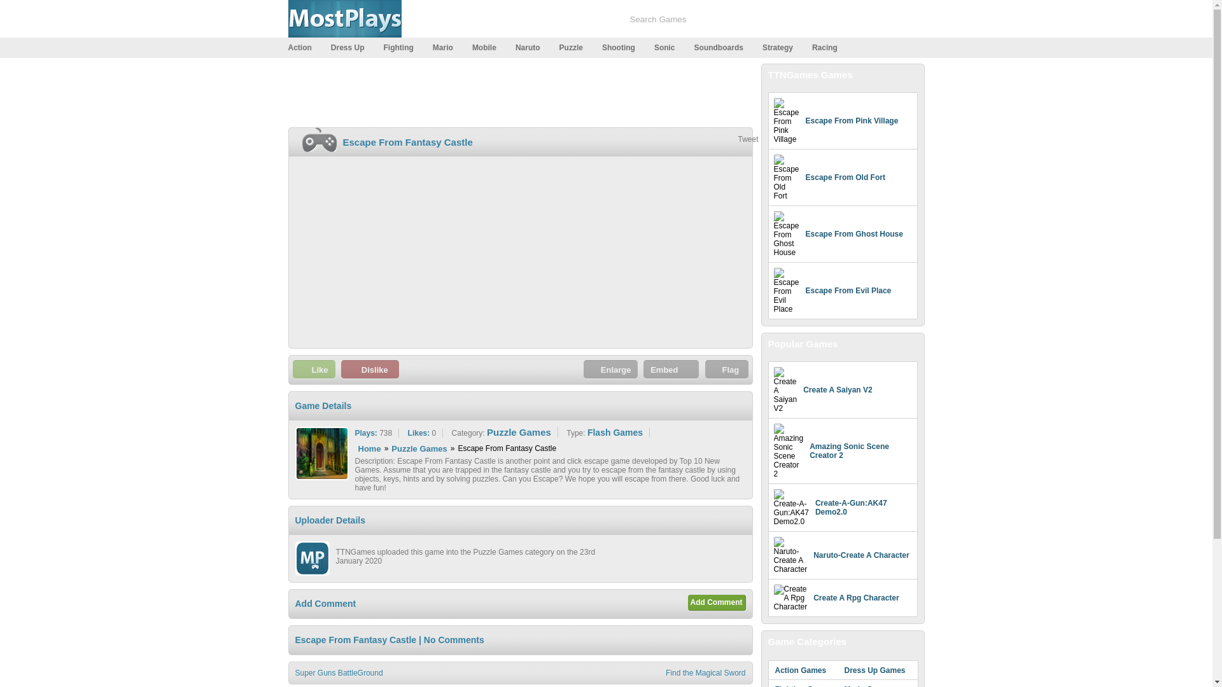 This screenshot has height=687, width=1222. Describe the element at coordinates (407, 142) in the screenshot. I see `Escape From Fantasy Castle` at that location.